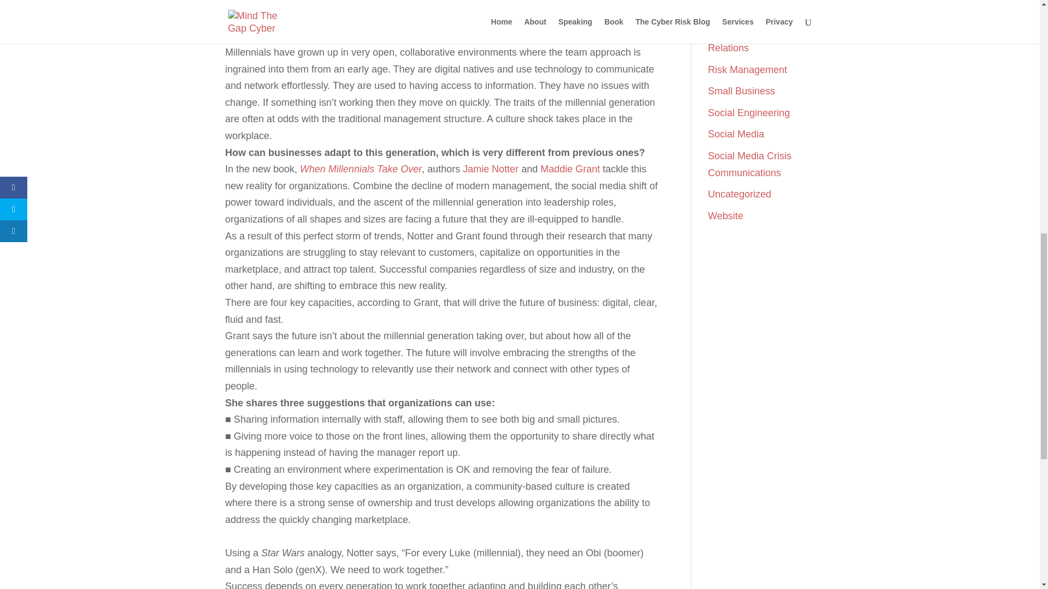  Describe the element at coordinates (491, 169) in the screenshot. I see `Jamie Notter` at that location.